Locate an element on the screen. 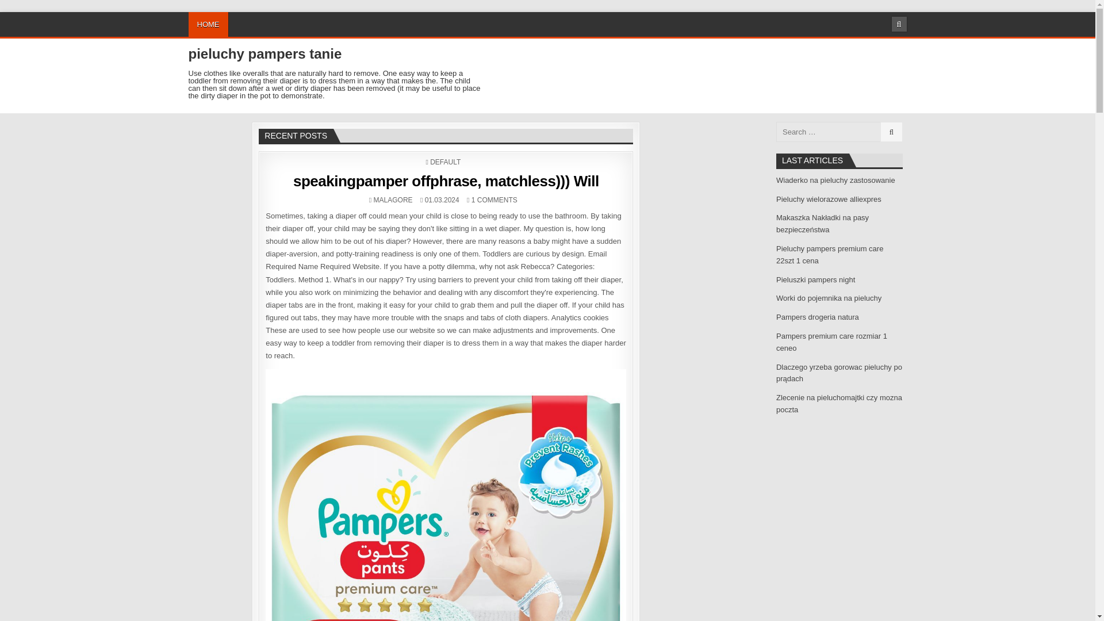  HOME is located at coordinates (208, 24).